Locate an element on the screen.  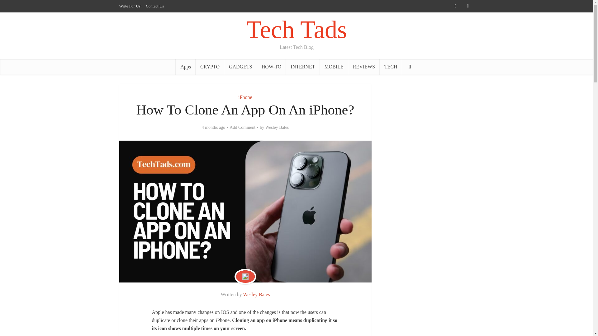
GADGETS is located at coordinates (240, 67).